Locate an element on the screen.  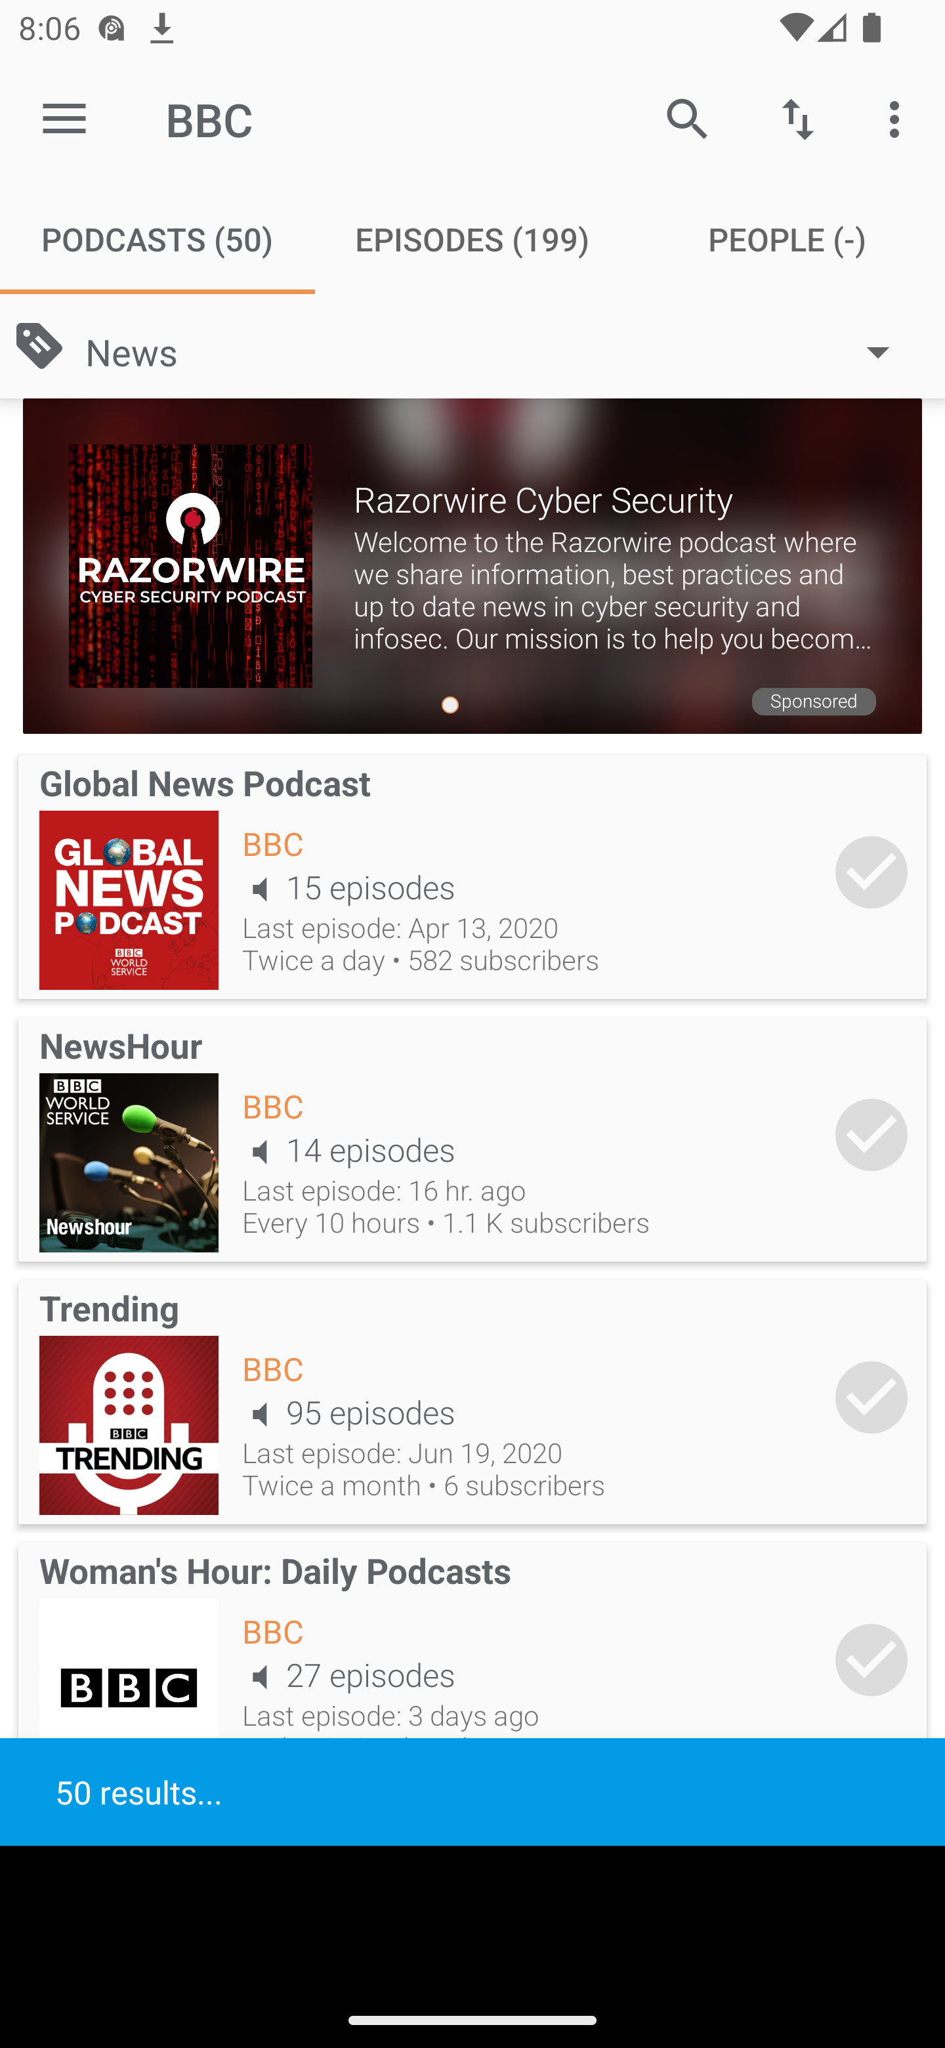
Add is located at coordinates (871, 872).